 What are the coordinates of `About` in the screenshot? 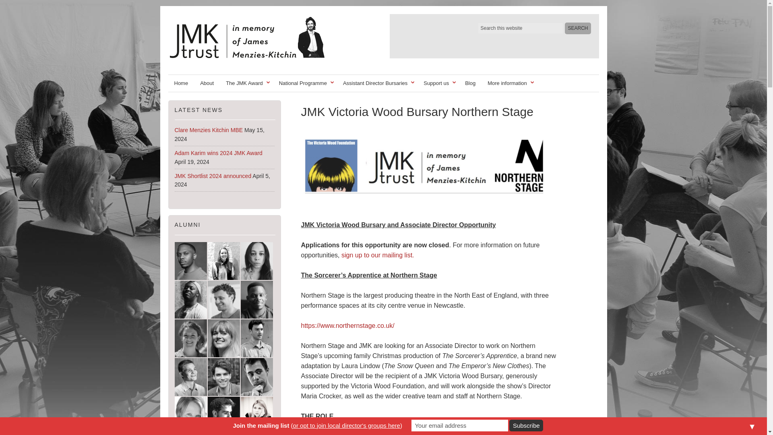 It's located at (207, 83).